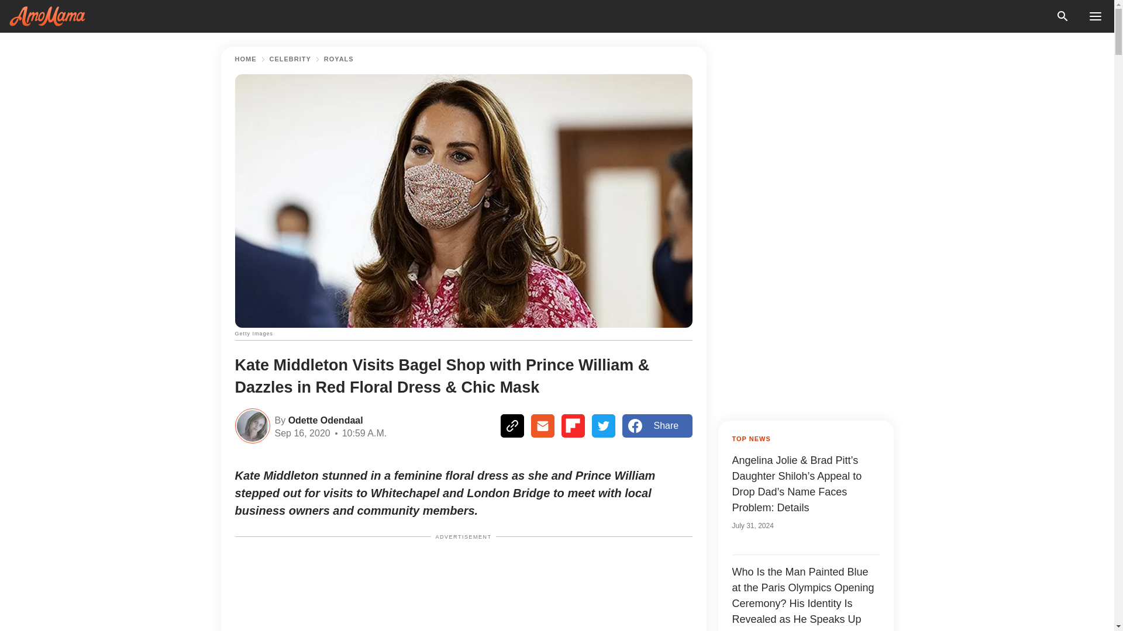 The height and width of the screenshot is (631, 1123). Describe the element at coordinates (324, 419) in the screenshot. I see `Odette Odendaal` at that location.